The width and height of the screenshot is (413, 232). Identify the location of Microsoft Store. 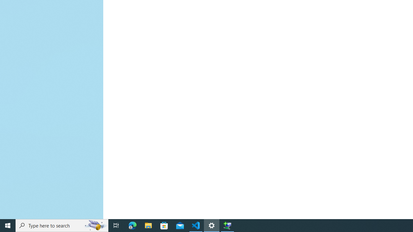
(164, 226).